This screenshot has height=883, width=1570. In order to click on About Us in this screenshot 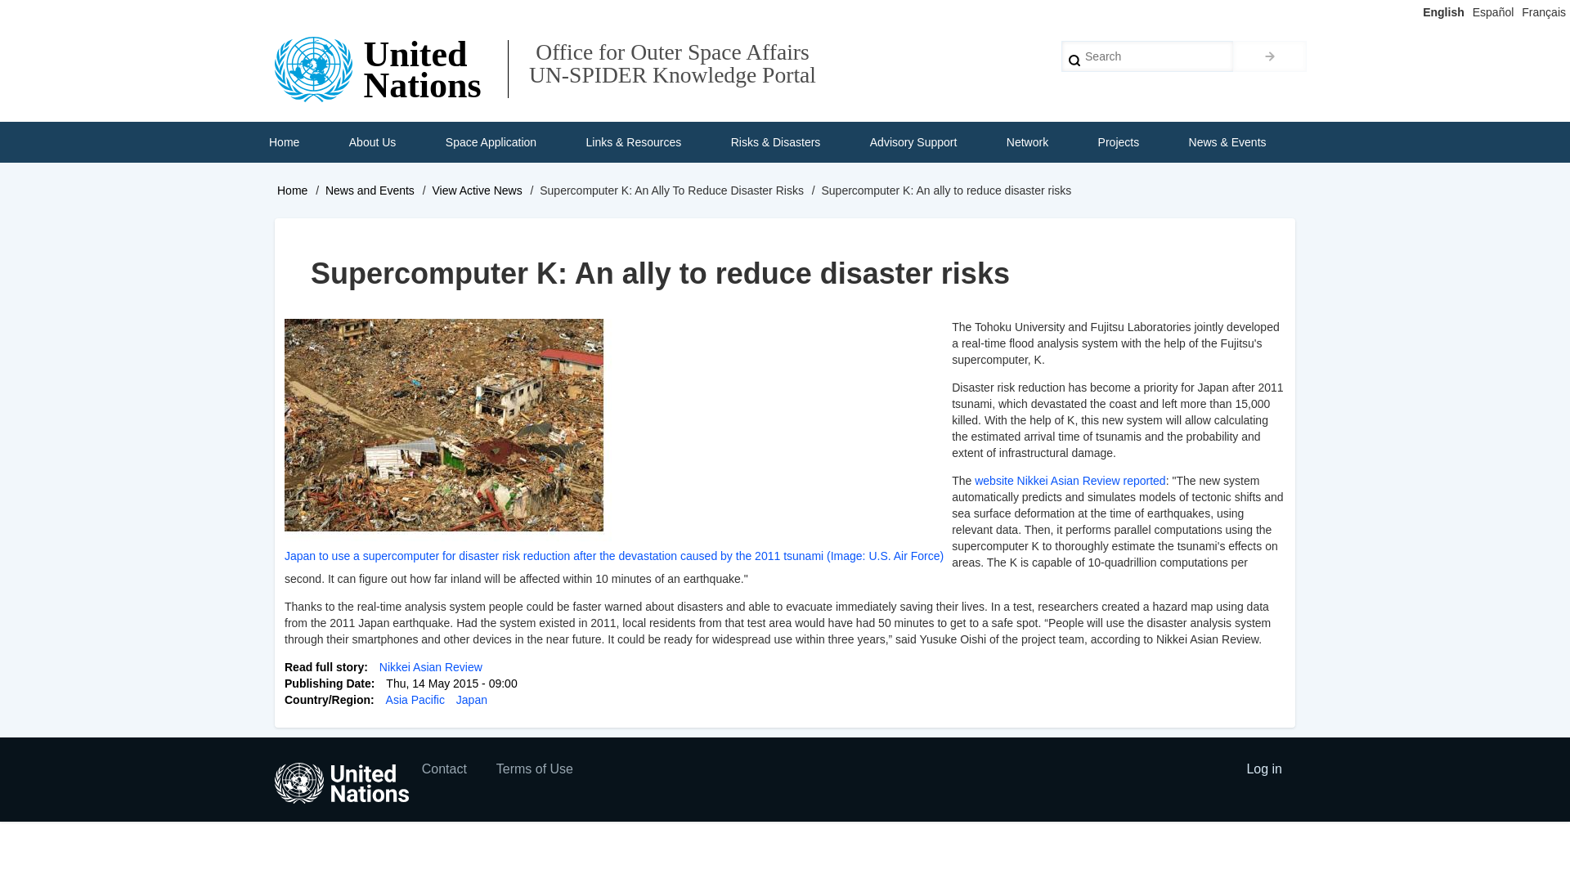, I will do `click(373, 142)`.